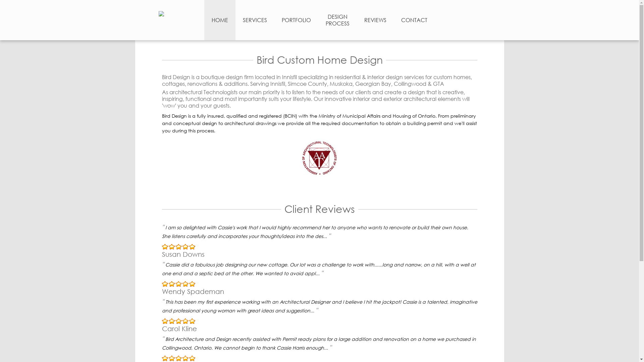  What do you see at coordinates (219, 20) in the screenshot?
I see `HOME` at bounding box center [219, 20].